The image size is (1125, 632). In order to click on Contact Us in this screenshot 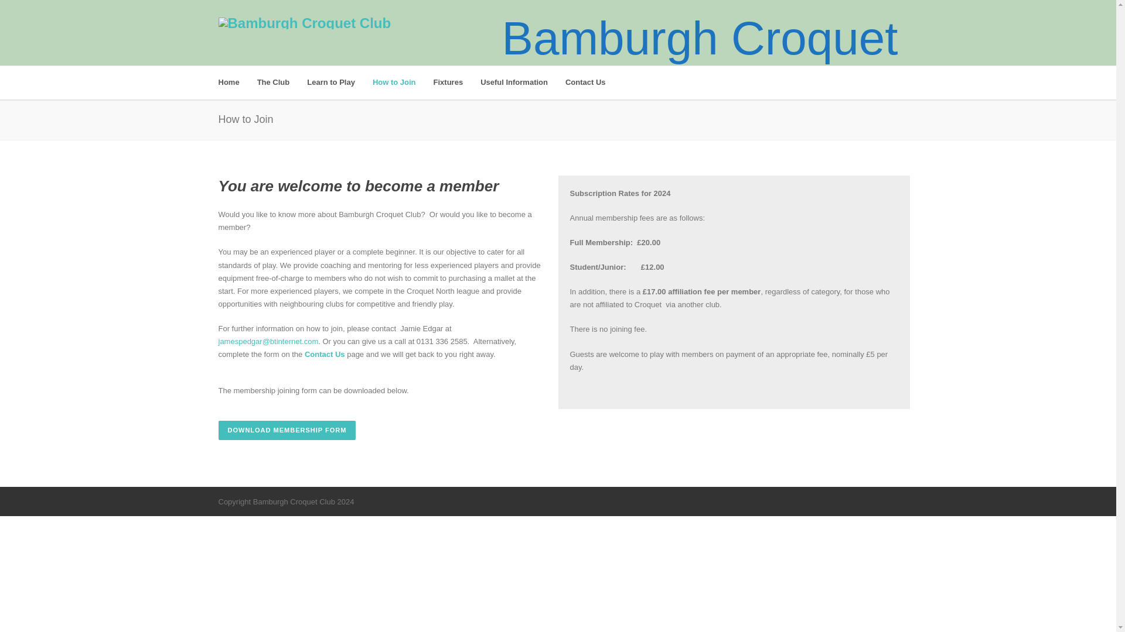, I will do `click(594, 83)`.